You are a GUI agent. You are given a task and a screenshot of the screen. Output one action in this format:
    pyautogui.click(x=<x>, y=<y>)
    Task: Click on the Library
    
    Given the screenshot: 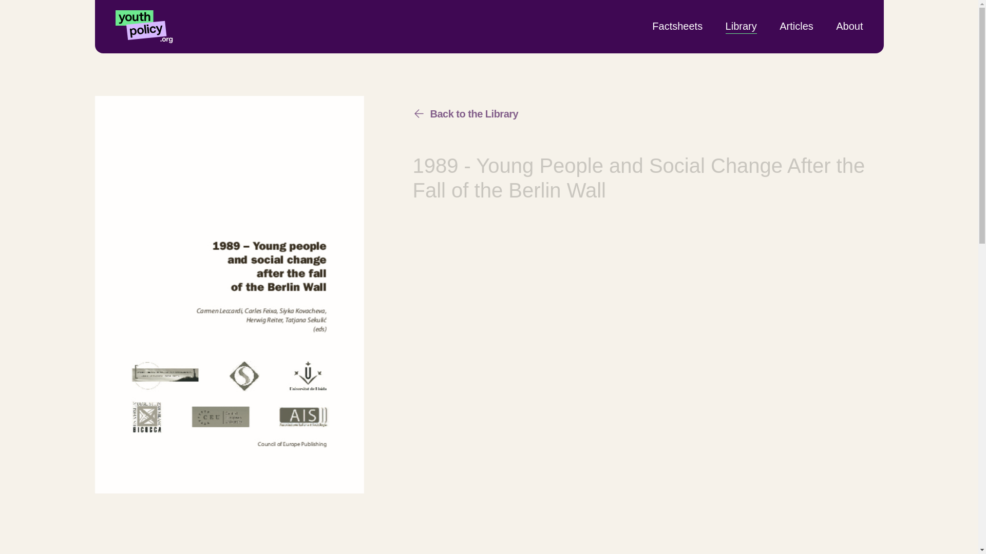 What is the action you would take?
    pyautogui.click(x=742, y=26)
    